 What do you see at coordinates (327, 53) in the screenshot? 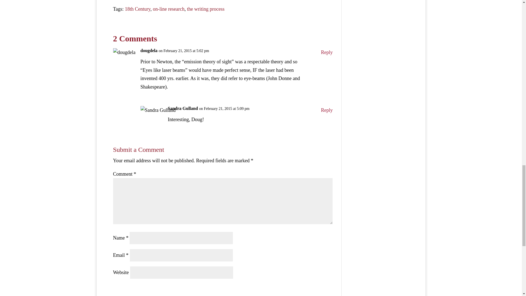
I see `Reply` at bounding box center [327, 53].